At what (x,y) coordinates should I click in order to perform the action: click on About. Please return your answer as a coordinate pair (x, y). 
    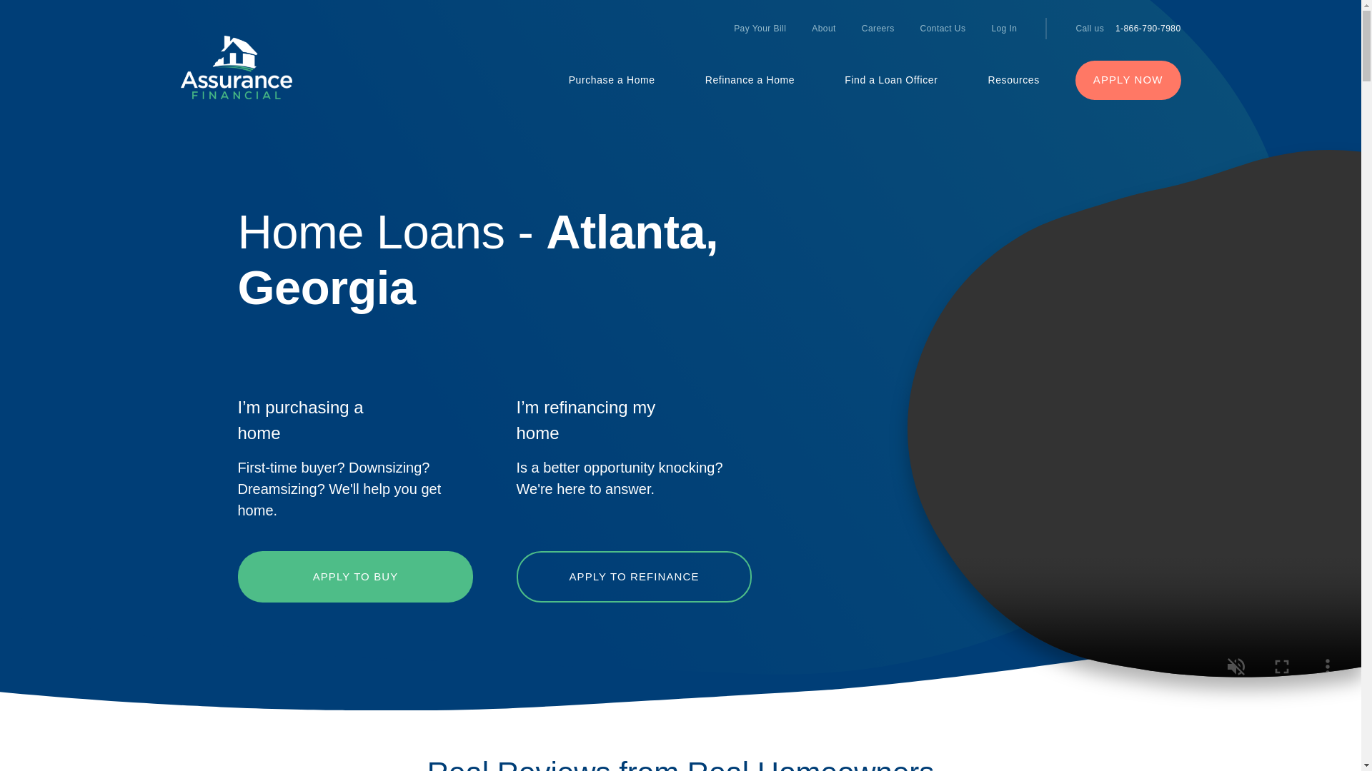
    Looking at the image, I should click on (823, 29).